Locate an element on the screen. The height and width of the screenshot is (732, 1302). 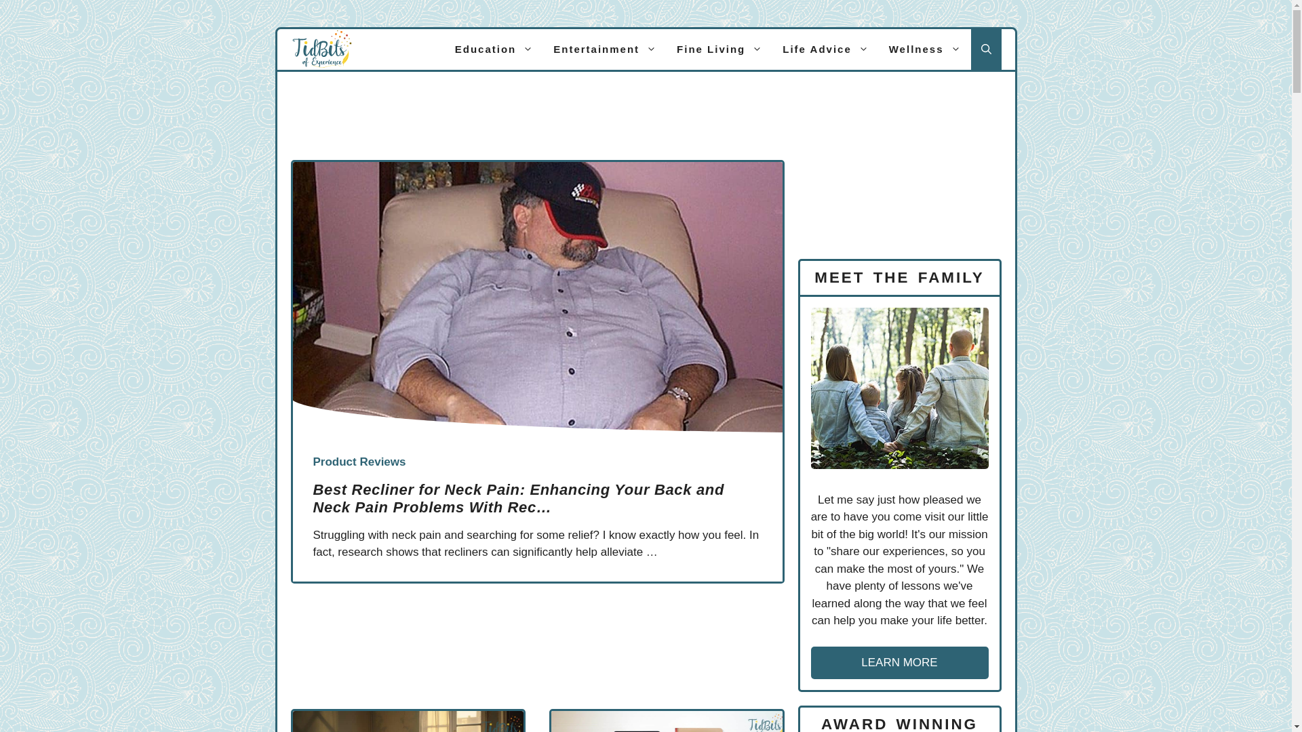
LEARN MORE is located at coordinates (900, 663).